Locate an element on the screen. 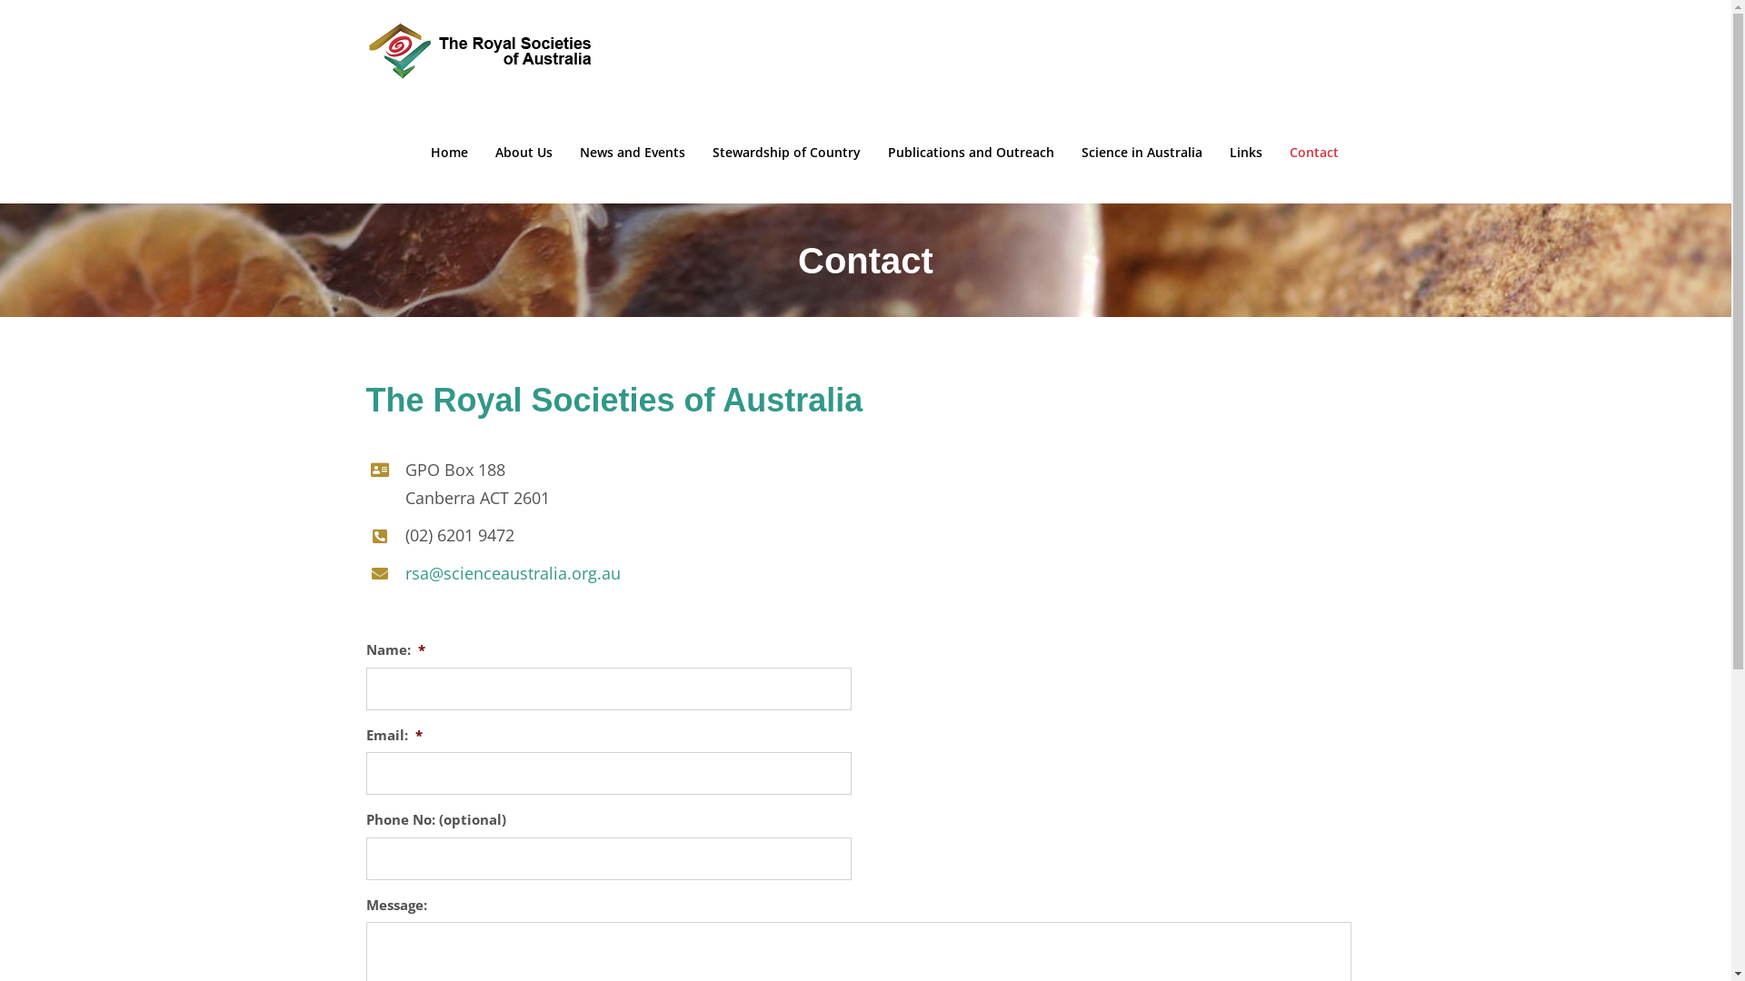 The image size is (1745, 981). Publications and Outreach is located at coordinates (971, 153).